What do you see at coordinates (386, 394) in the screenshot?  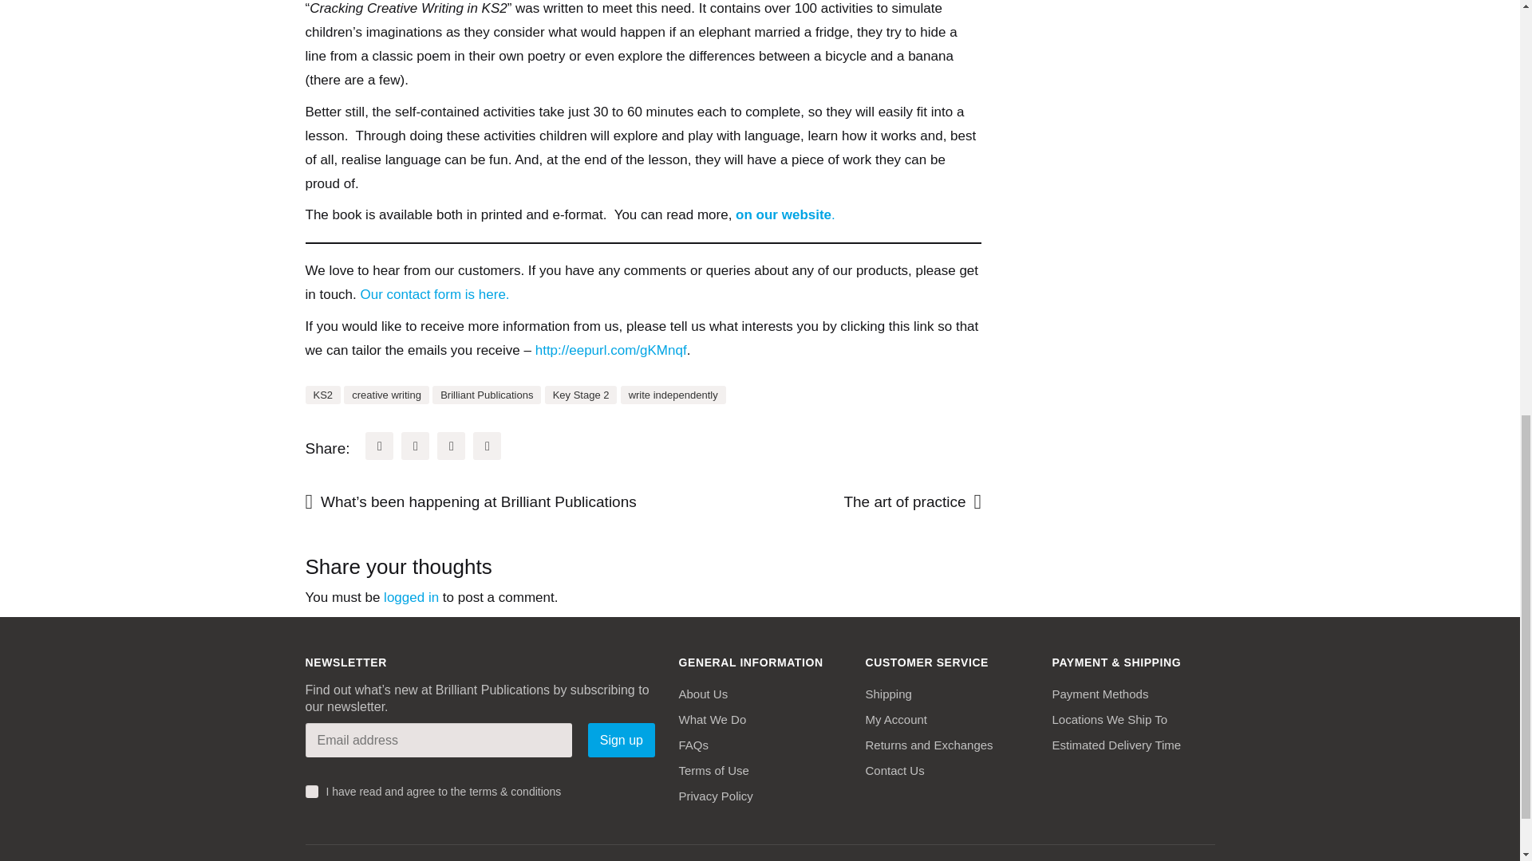 I see `creative writing` at bounding box center [386, 394].